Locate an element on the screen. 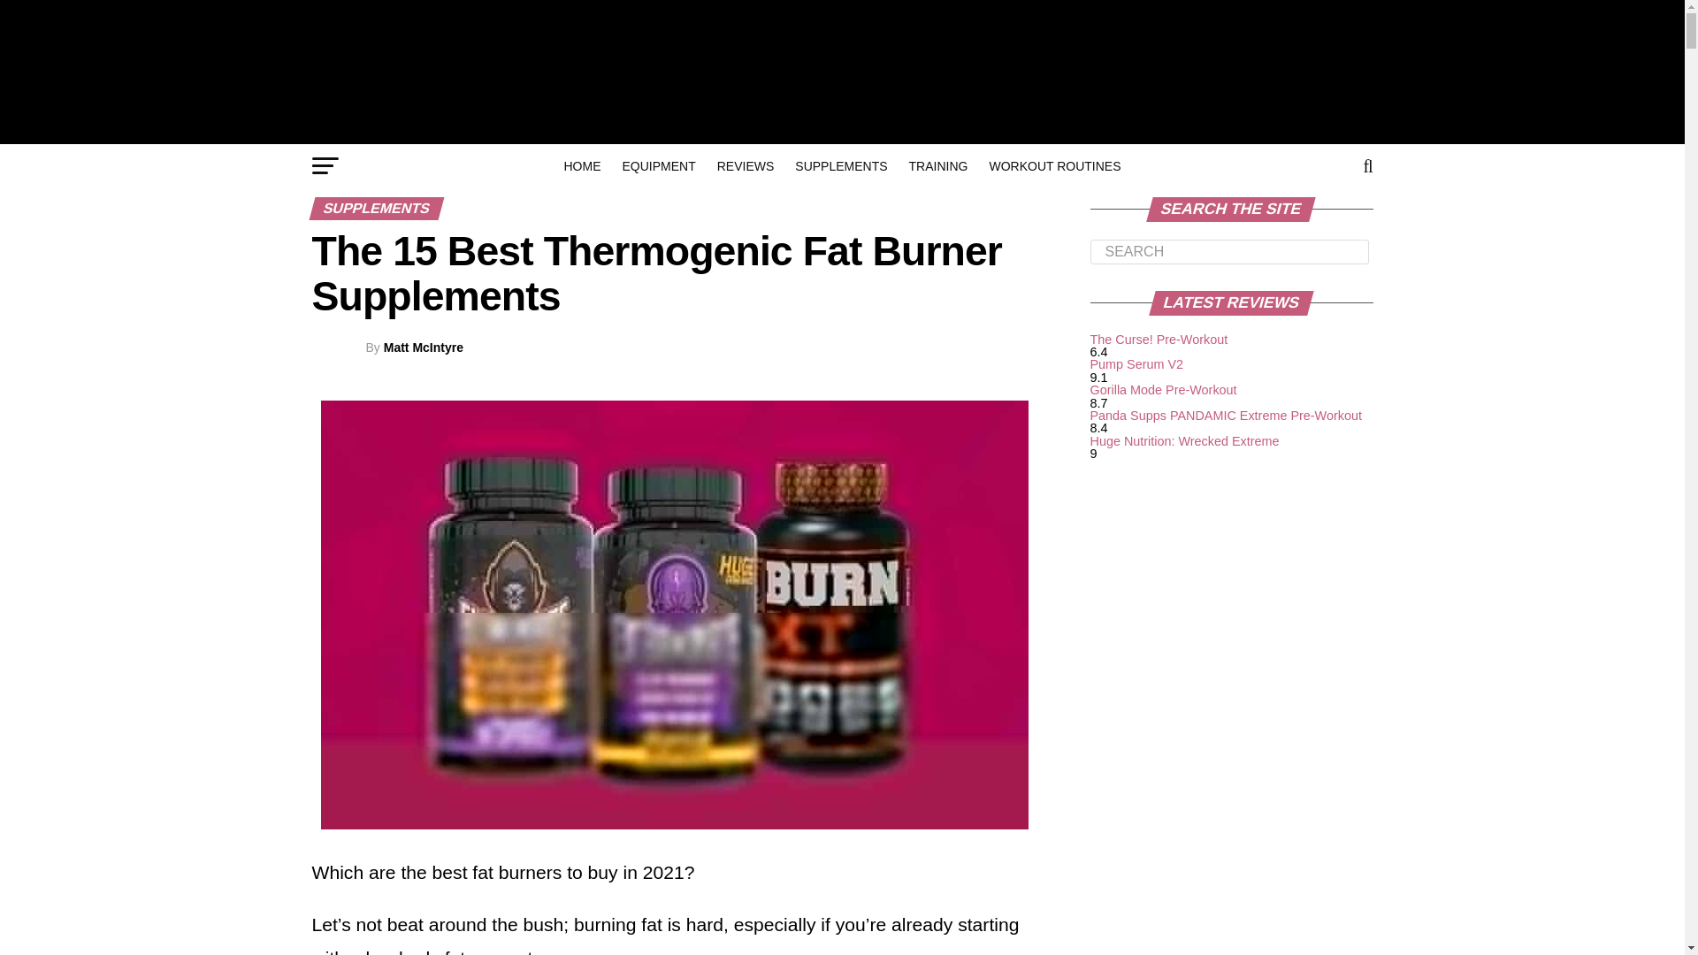 The image size is (1698, 955). EQUIPMENT is located at coordinates (658, 166).